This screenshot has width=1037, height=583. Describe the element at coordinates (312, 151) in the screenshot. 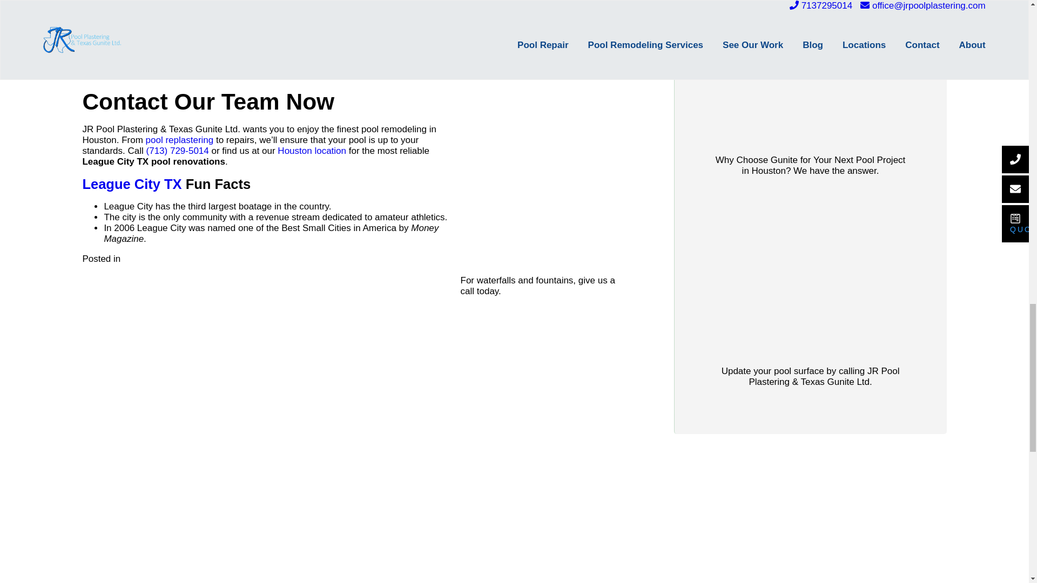

I see `Houston location` at that location.